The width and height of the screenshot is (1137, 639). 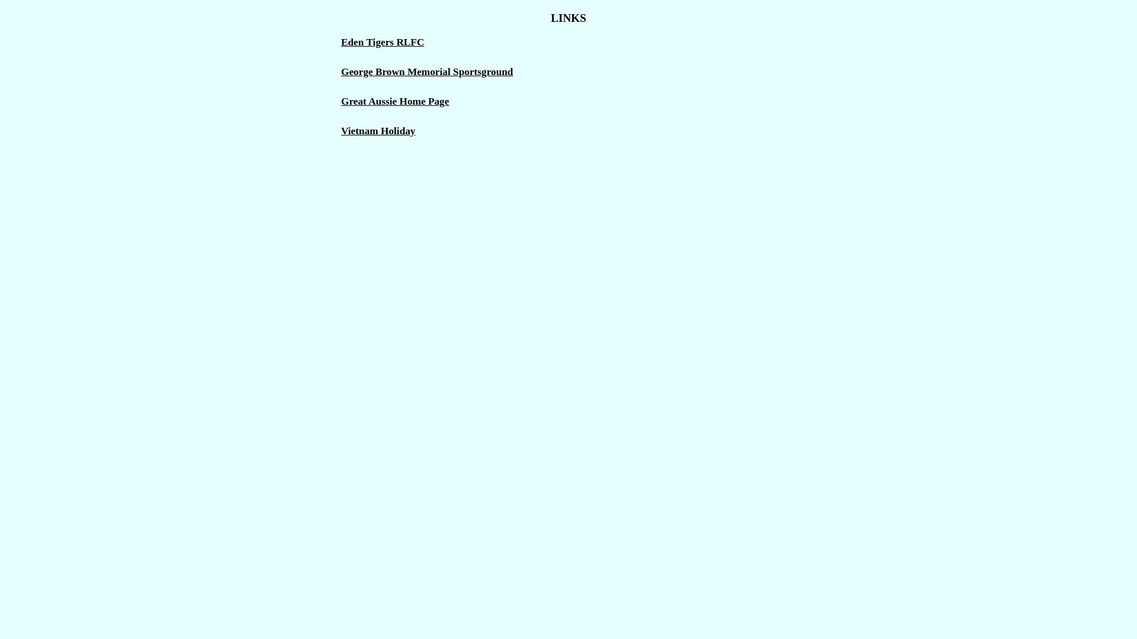 I want to click on George Brown Memorial Sportsground, so click(x=427, y=72).